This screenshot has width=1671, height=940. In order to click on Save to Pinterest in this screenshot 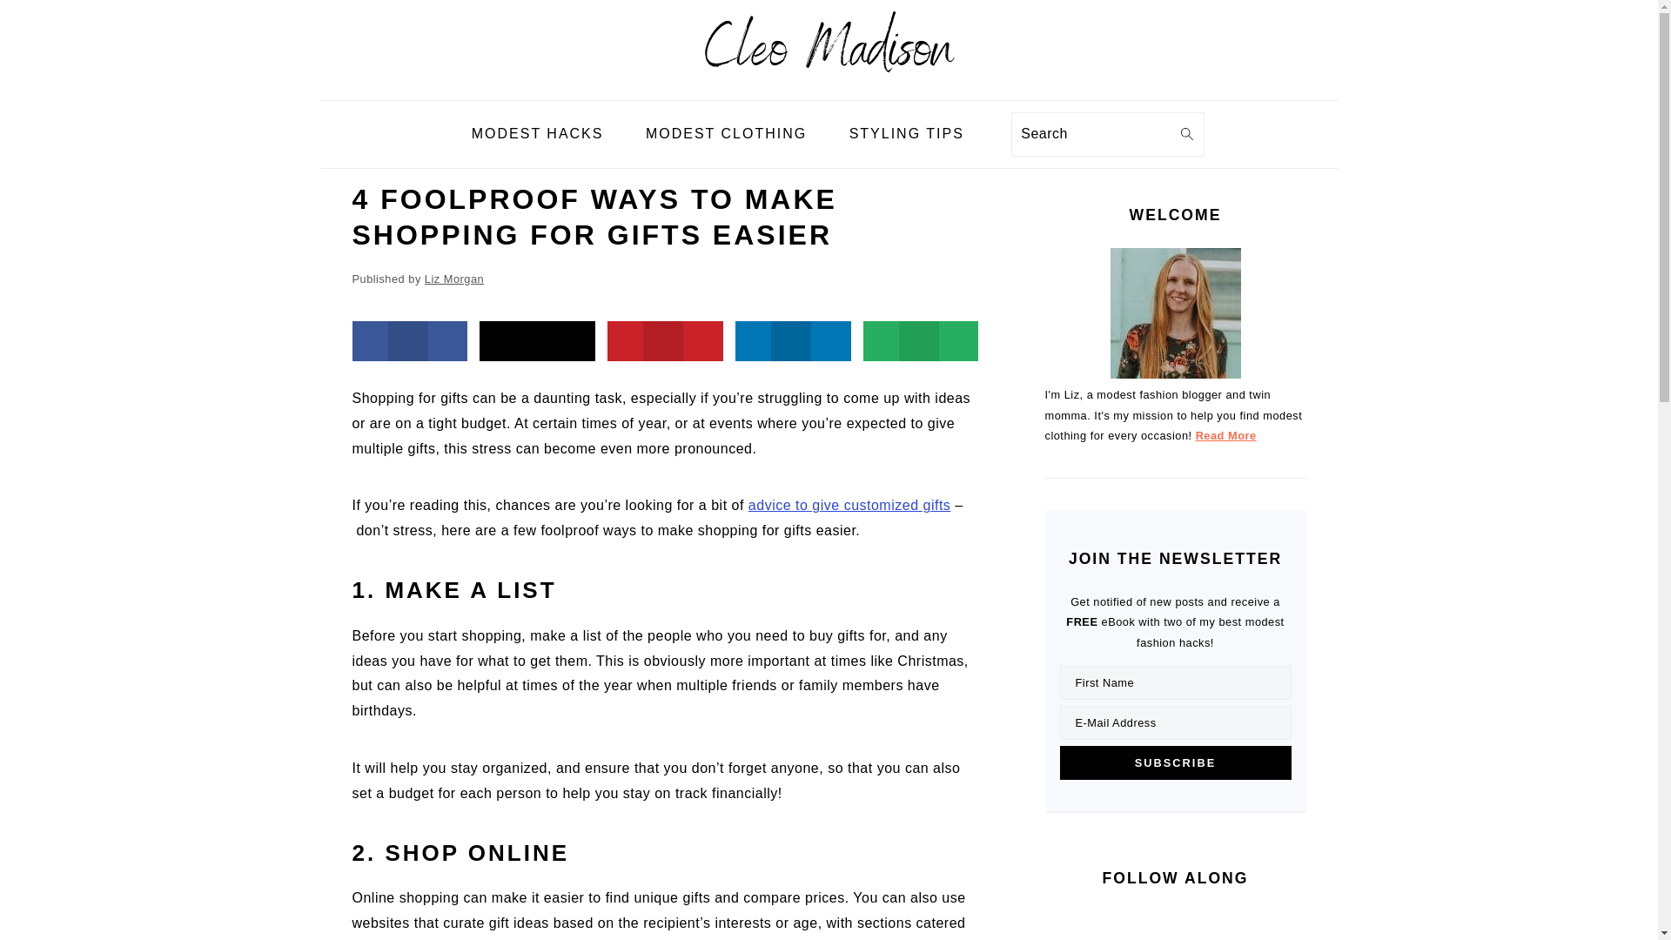, I will do `click(665, 341)`.